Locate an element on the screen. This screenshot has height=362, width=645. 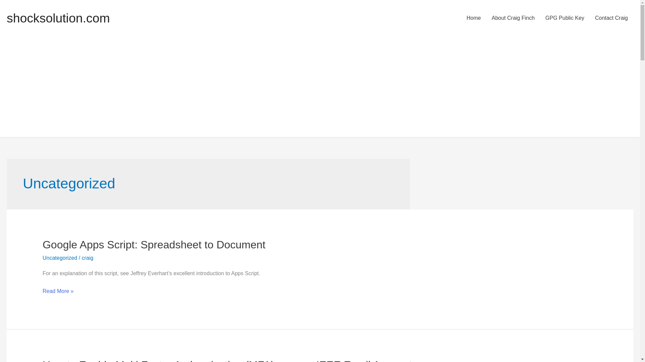
Uncategorized is located at coordinates (60, 258).